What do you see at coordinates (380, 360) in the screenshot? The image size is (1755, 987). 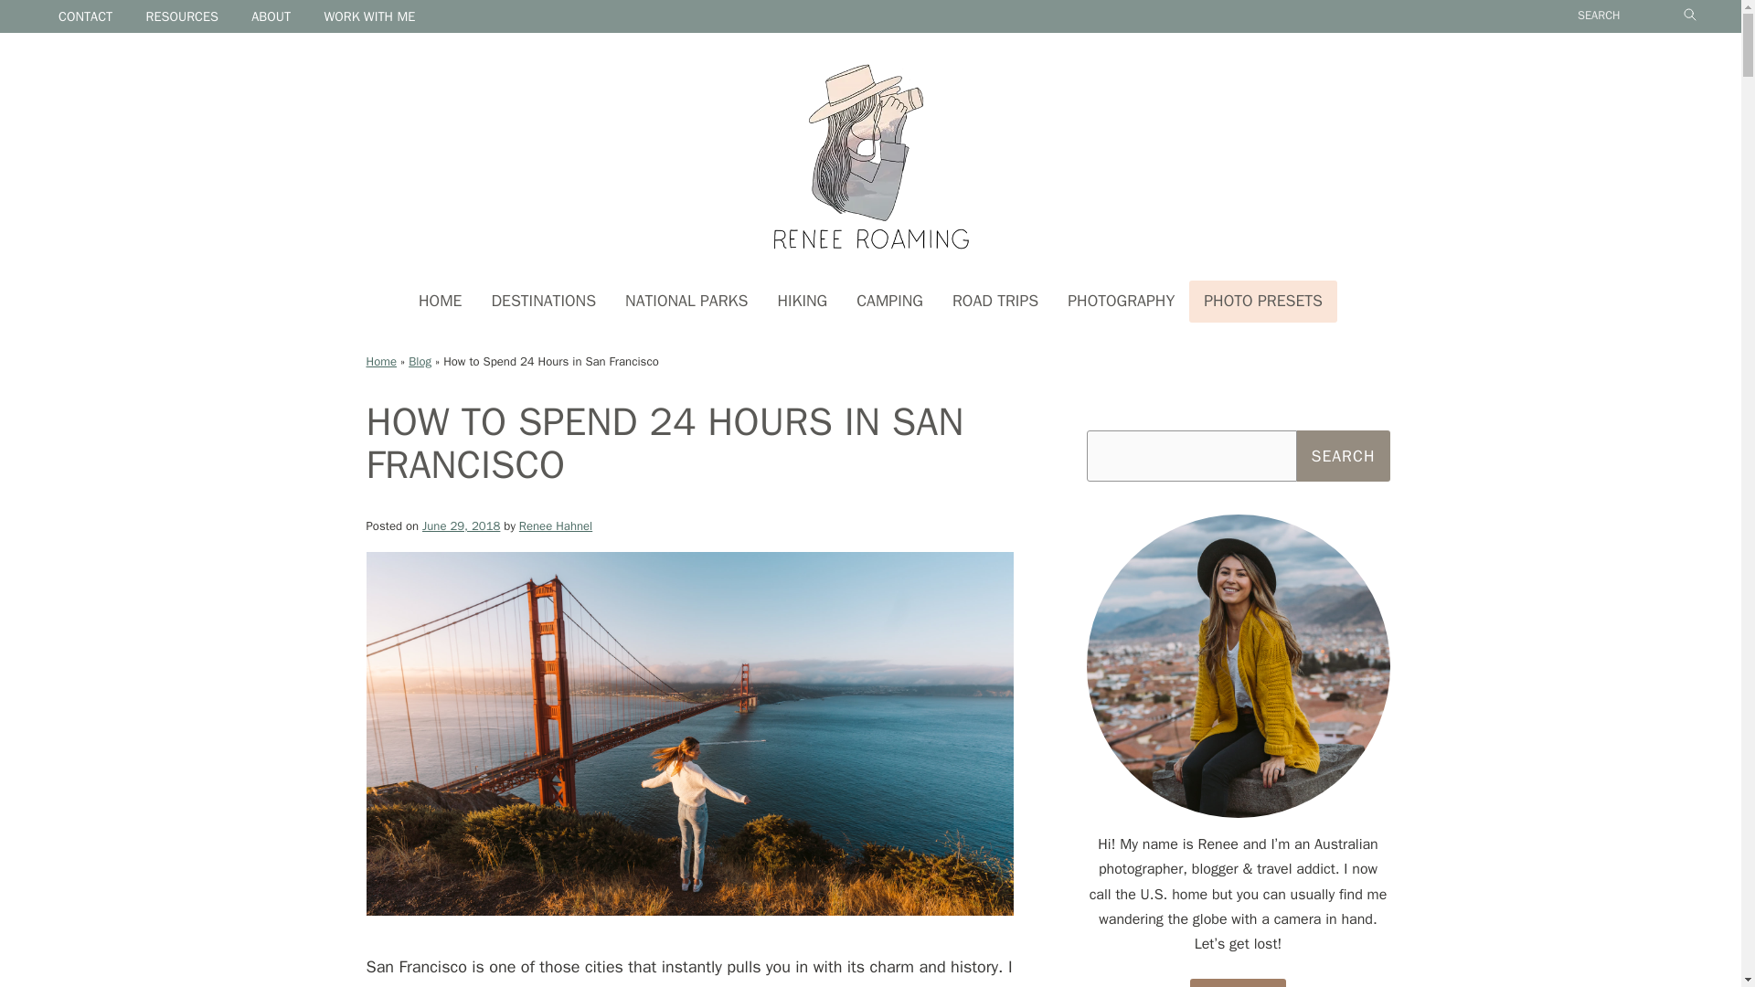 I see `Home` at bounding box center [380, 360].